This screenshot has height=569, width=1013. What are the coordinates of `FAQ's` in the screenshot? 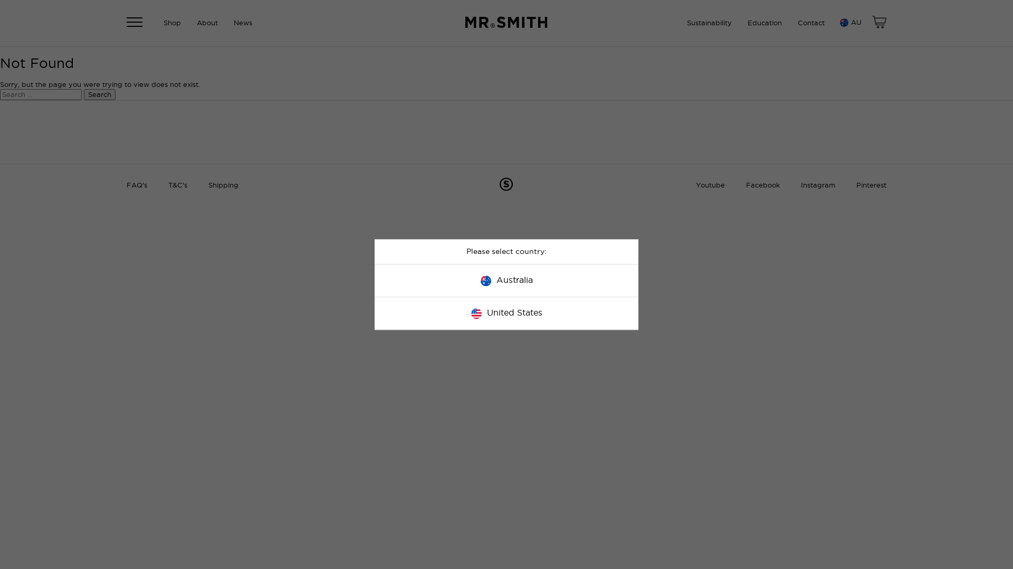 It's located at (137, 185).